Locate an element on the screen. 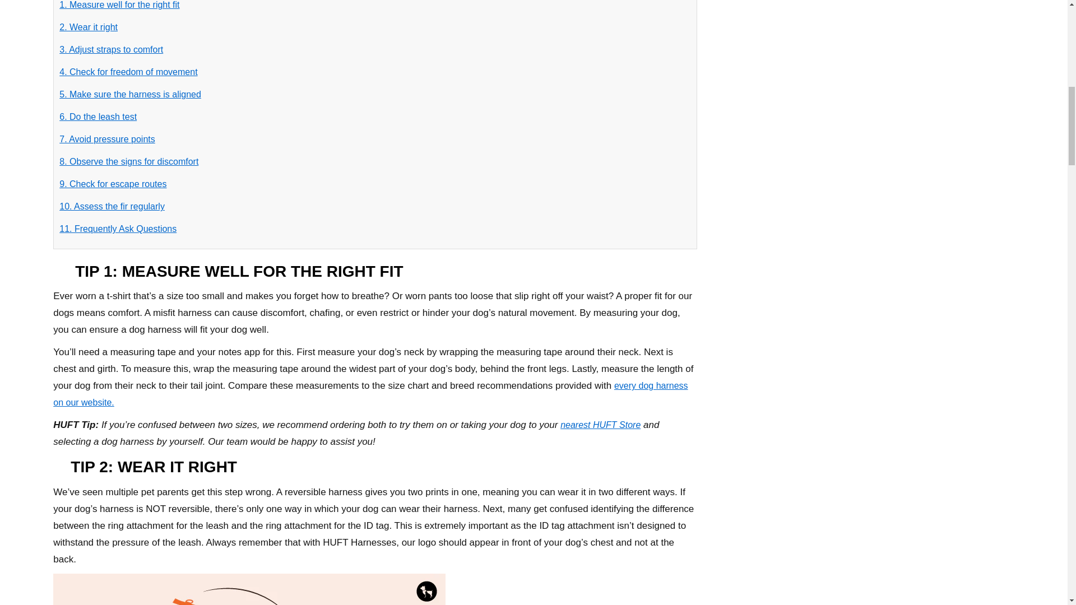  11. Frequently Ask Questions is located at coordinates (118, 229).